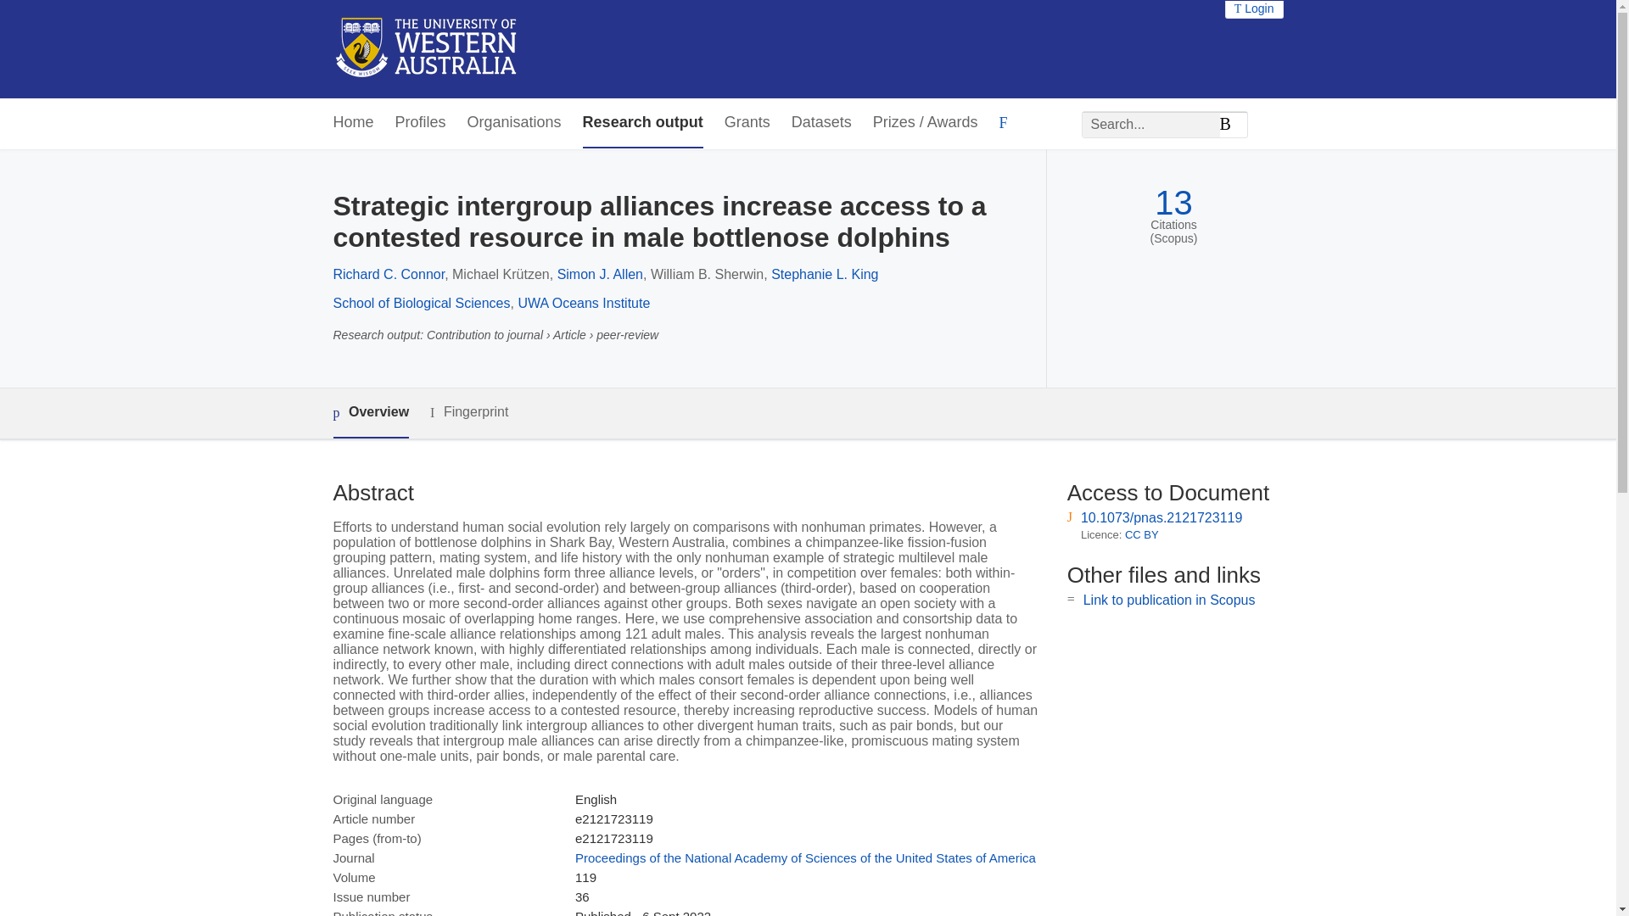 The width and height of the screenshot is (1629, 916). Describe the element at coordinates (821, 122) in the screenshot. I see `Datasets` at that location.